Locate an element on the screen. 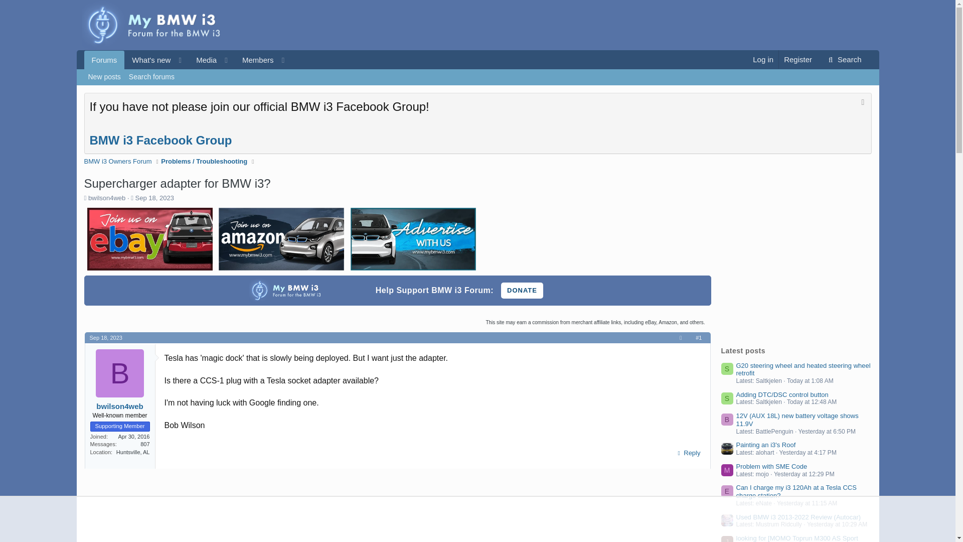 The width and height of the screenshot is (963, 542). PayPal - The safer, easier way to pay online! is located at coordinates (522, 290).